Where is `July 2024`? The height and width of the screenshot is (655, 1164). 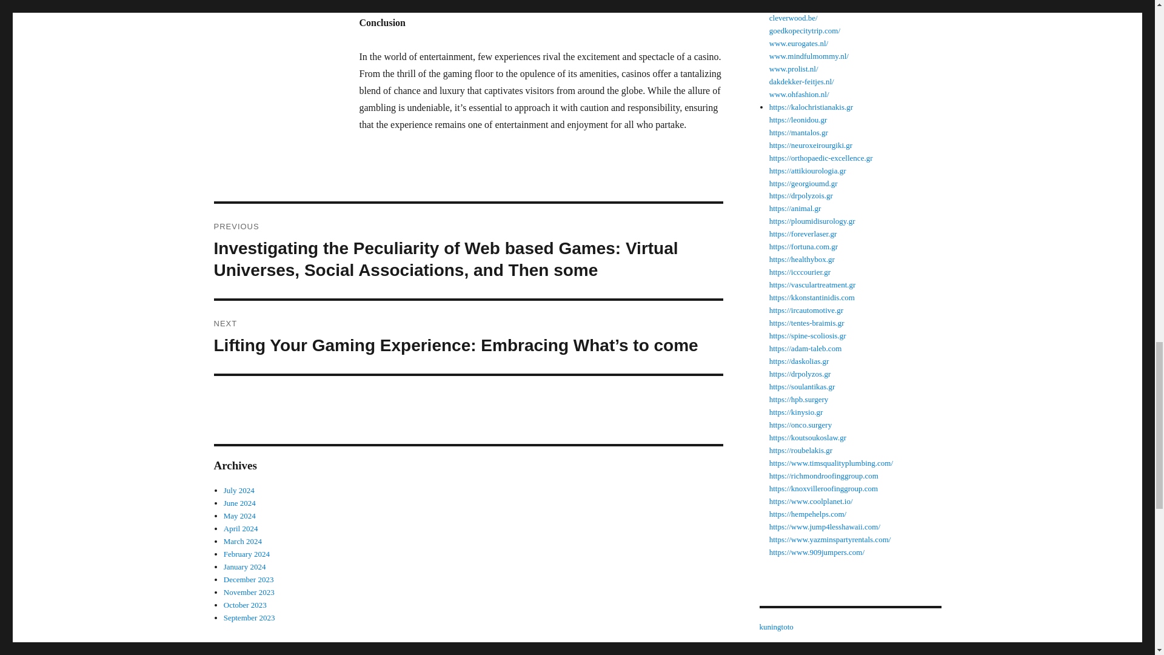
July 2024 is located at coordinates (239, 490).